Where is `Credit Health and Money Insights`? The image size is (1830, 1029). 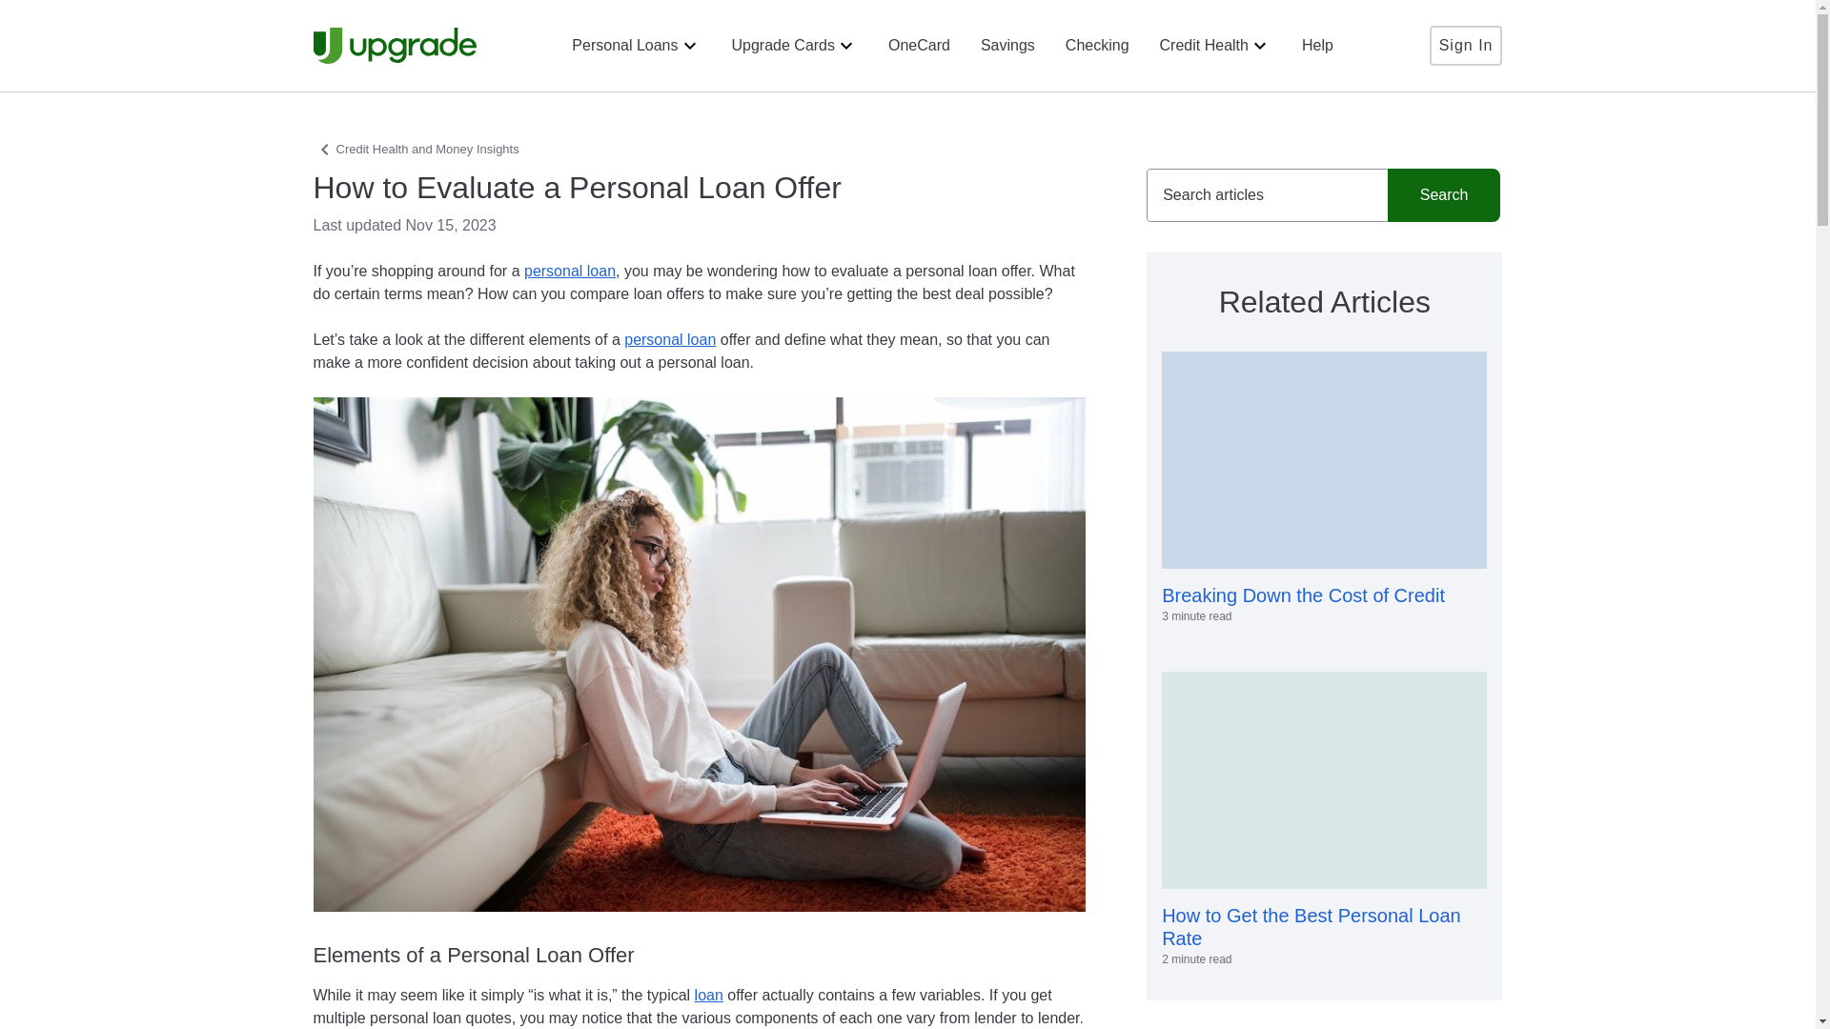
Credit Health and Money Insights is located at coordinates (907, 149).